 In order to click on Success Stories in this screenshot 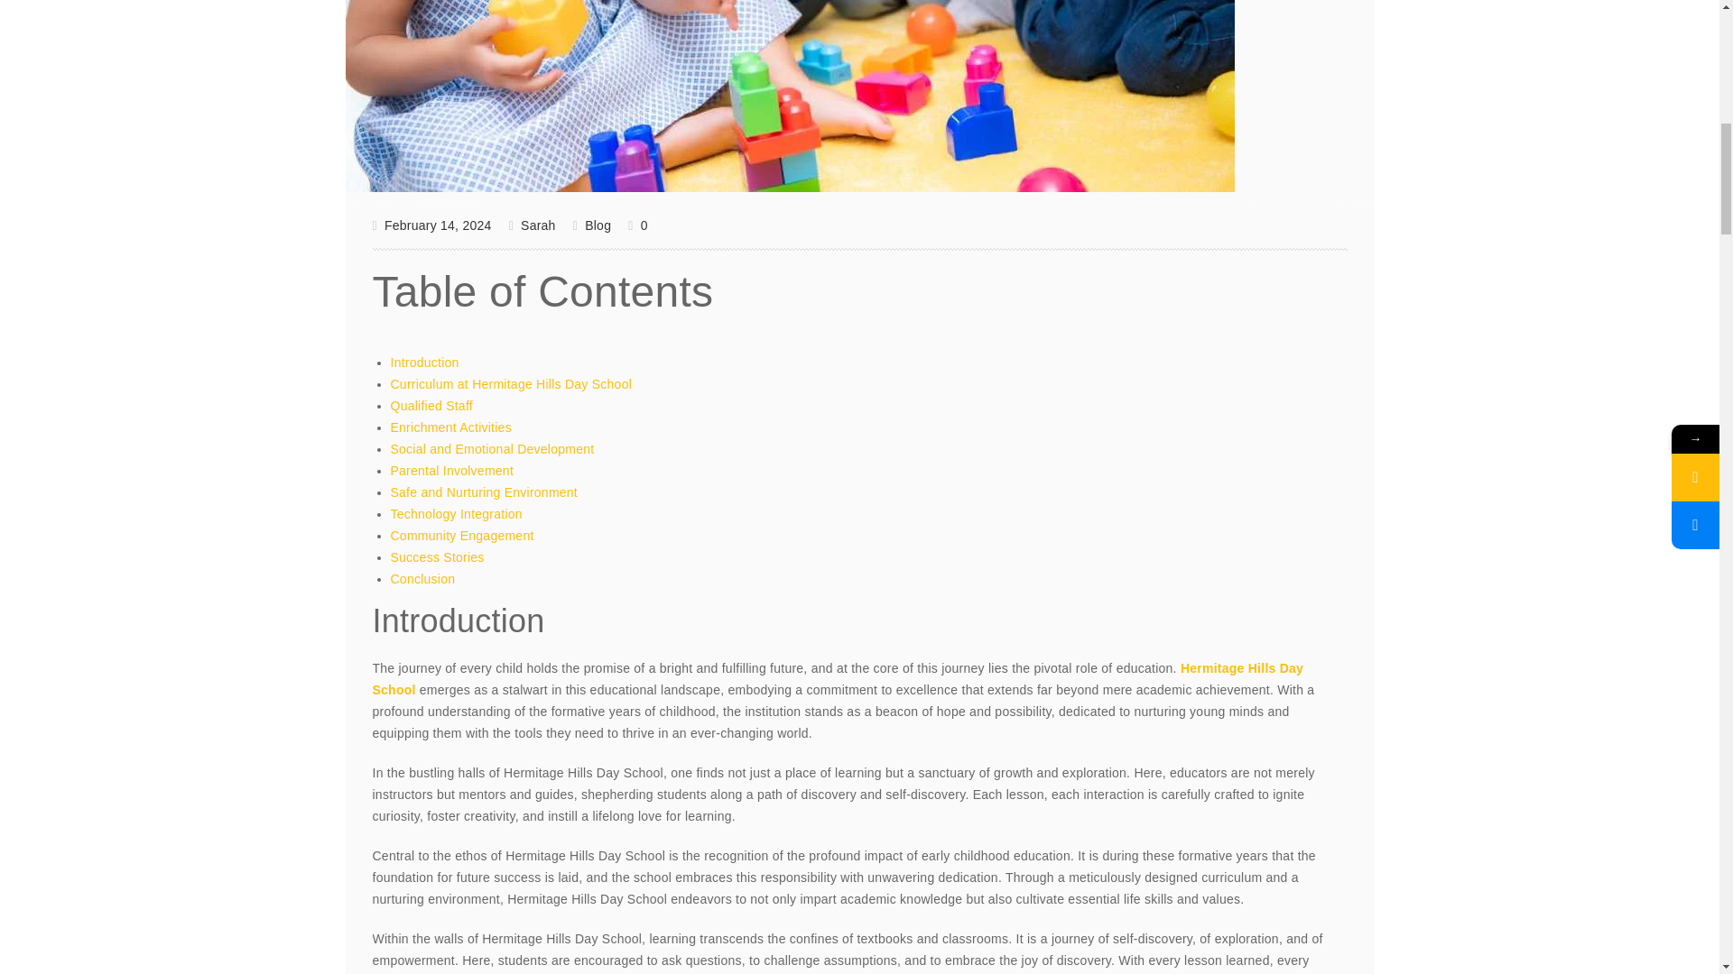, I will do `click(437, 557)`.